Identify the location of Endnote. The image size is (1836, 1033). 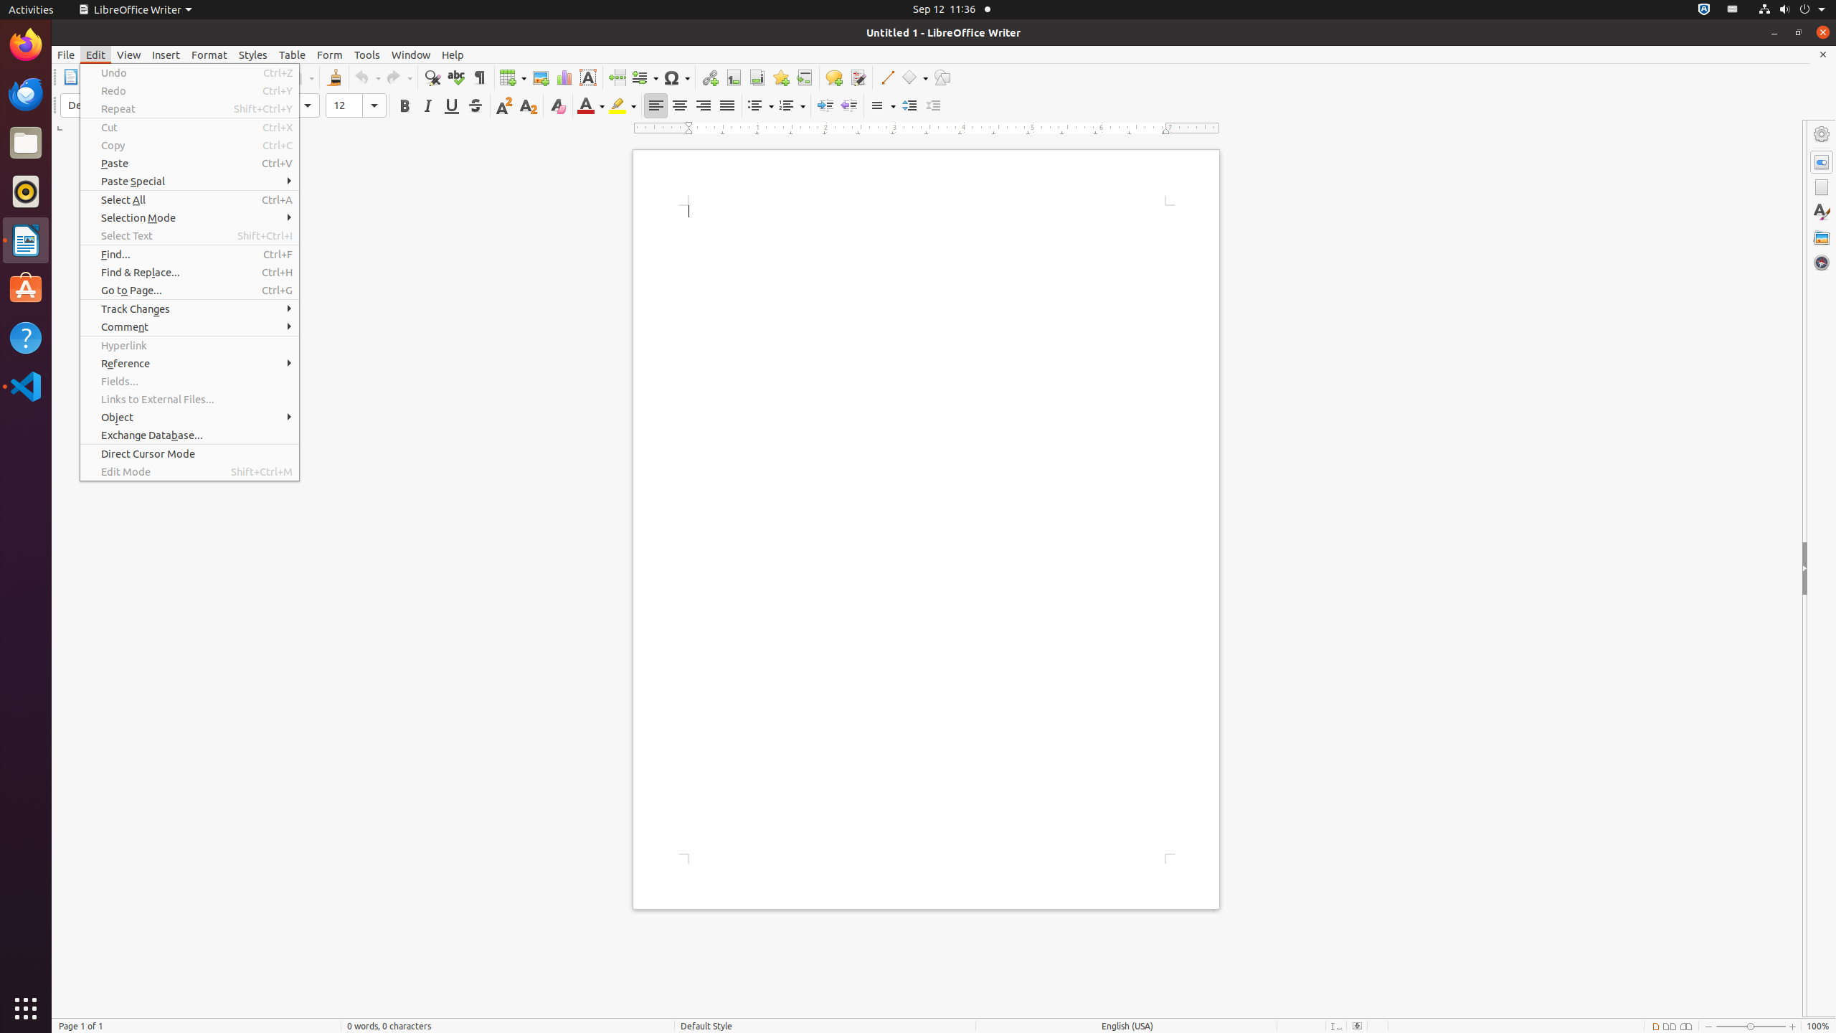
(757, 77).